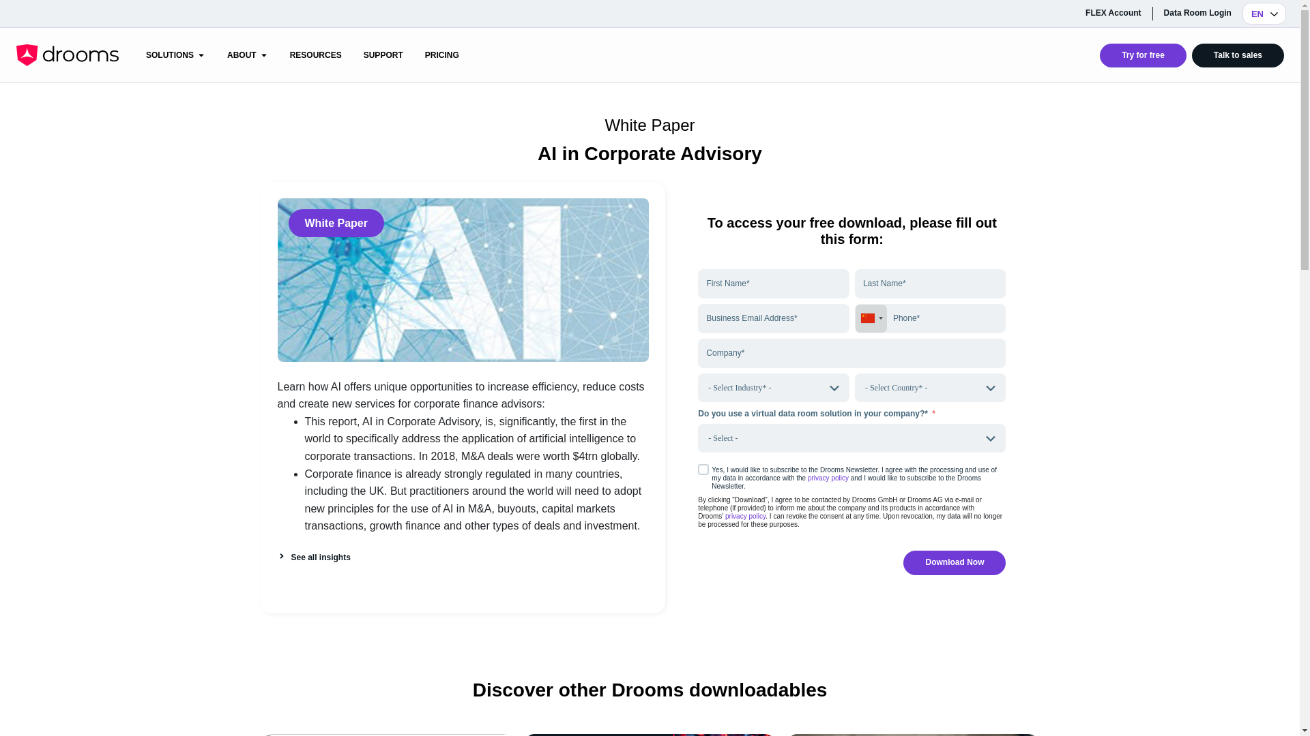 The image size is (1310, 736). Describe the element at coordinates (1144, 55) in the screenshot. I see `Try for free` at that location.